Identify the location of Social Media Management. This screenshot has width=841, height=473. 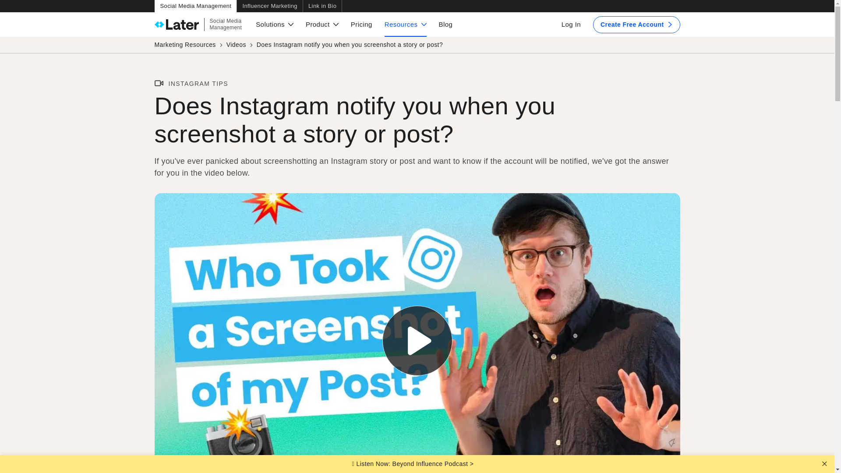
(195, 6).